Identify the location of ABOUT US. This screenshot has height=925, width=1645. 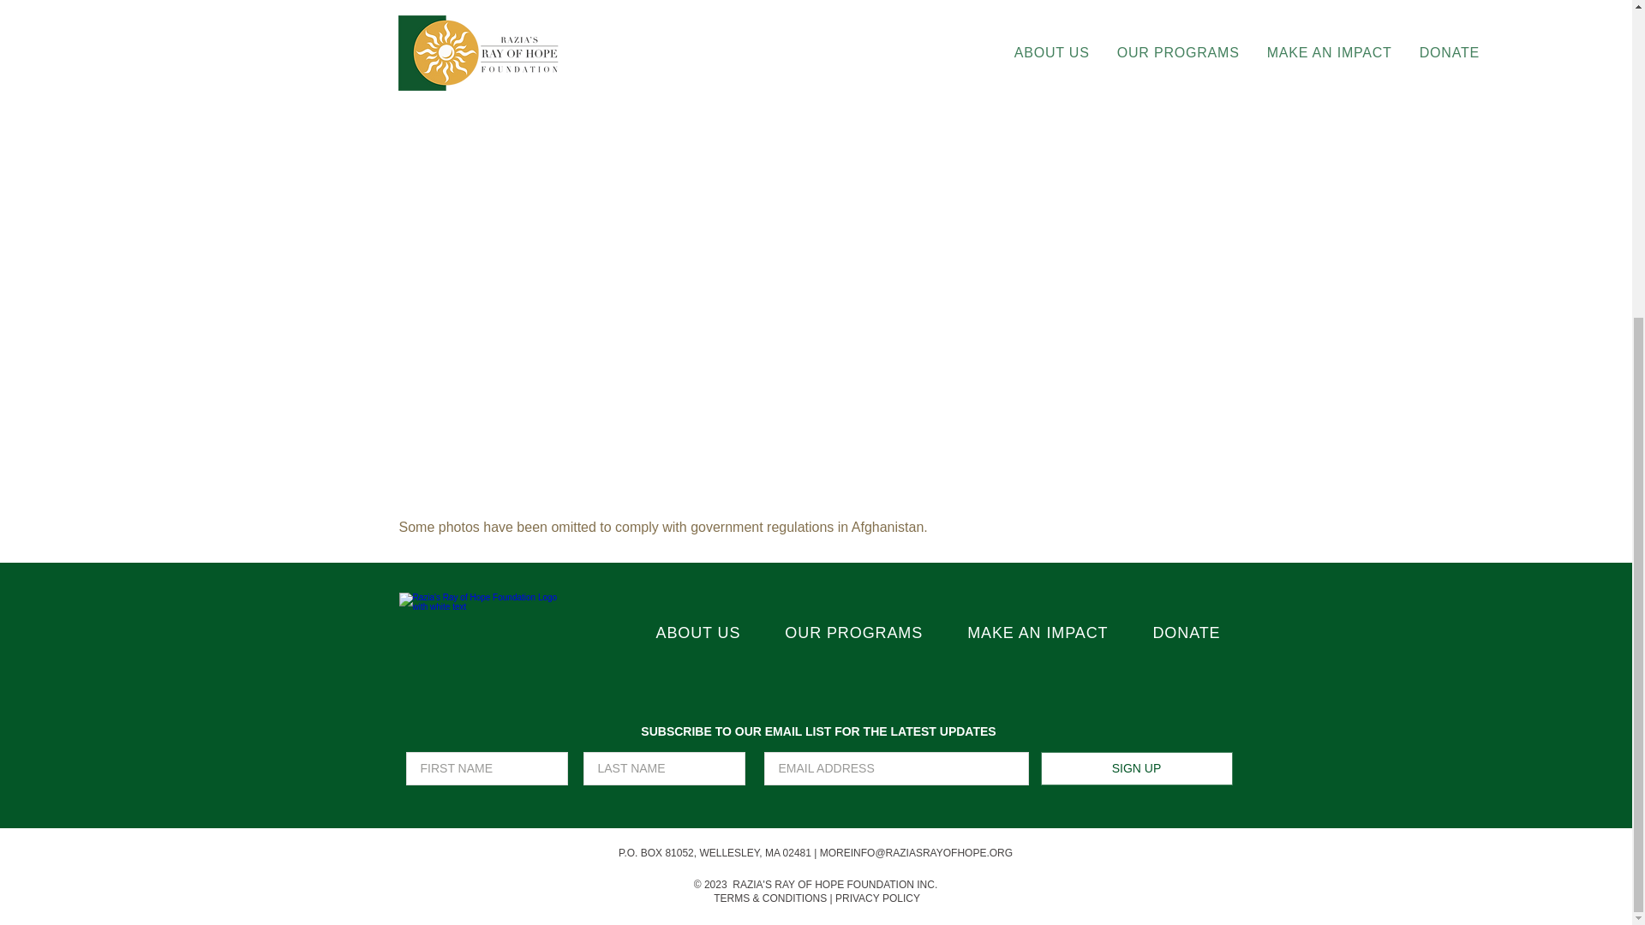
(699, 634).